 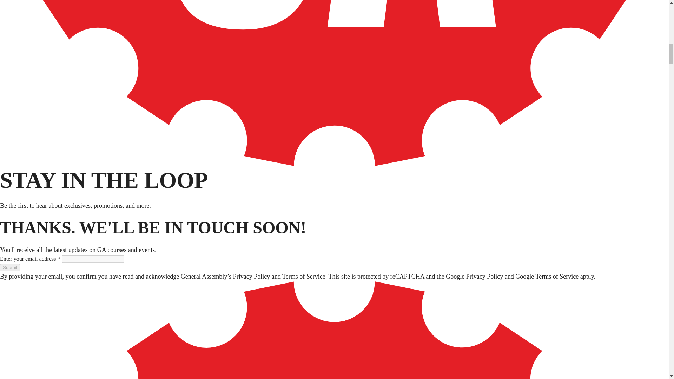 I want to click on Google Terms of Service, so click(x=547, y=277).